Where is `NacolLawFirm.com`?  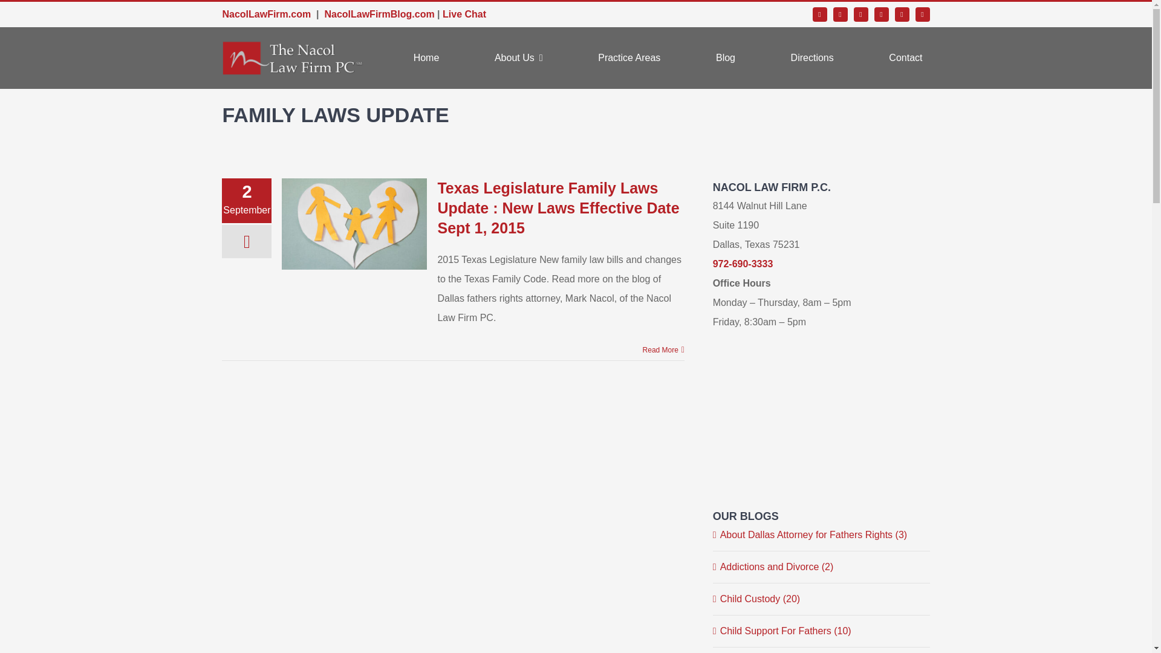
NacolLawFirm.com is located at coordinates (266, 15).